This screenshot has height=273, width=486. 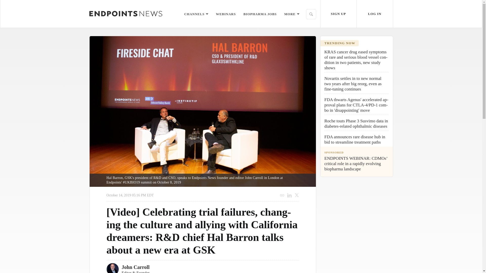 What do you see at coordinates (226, 14) in the screenshot?
I see `WEBINARS` at bounding box center [226, 14].